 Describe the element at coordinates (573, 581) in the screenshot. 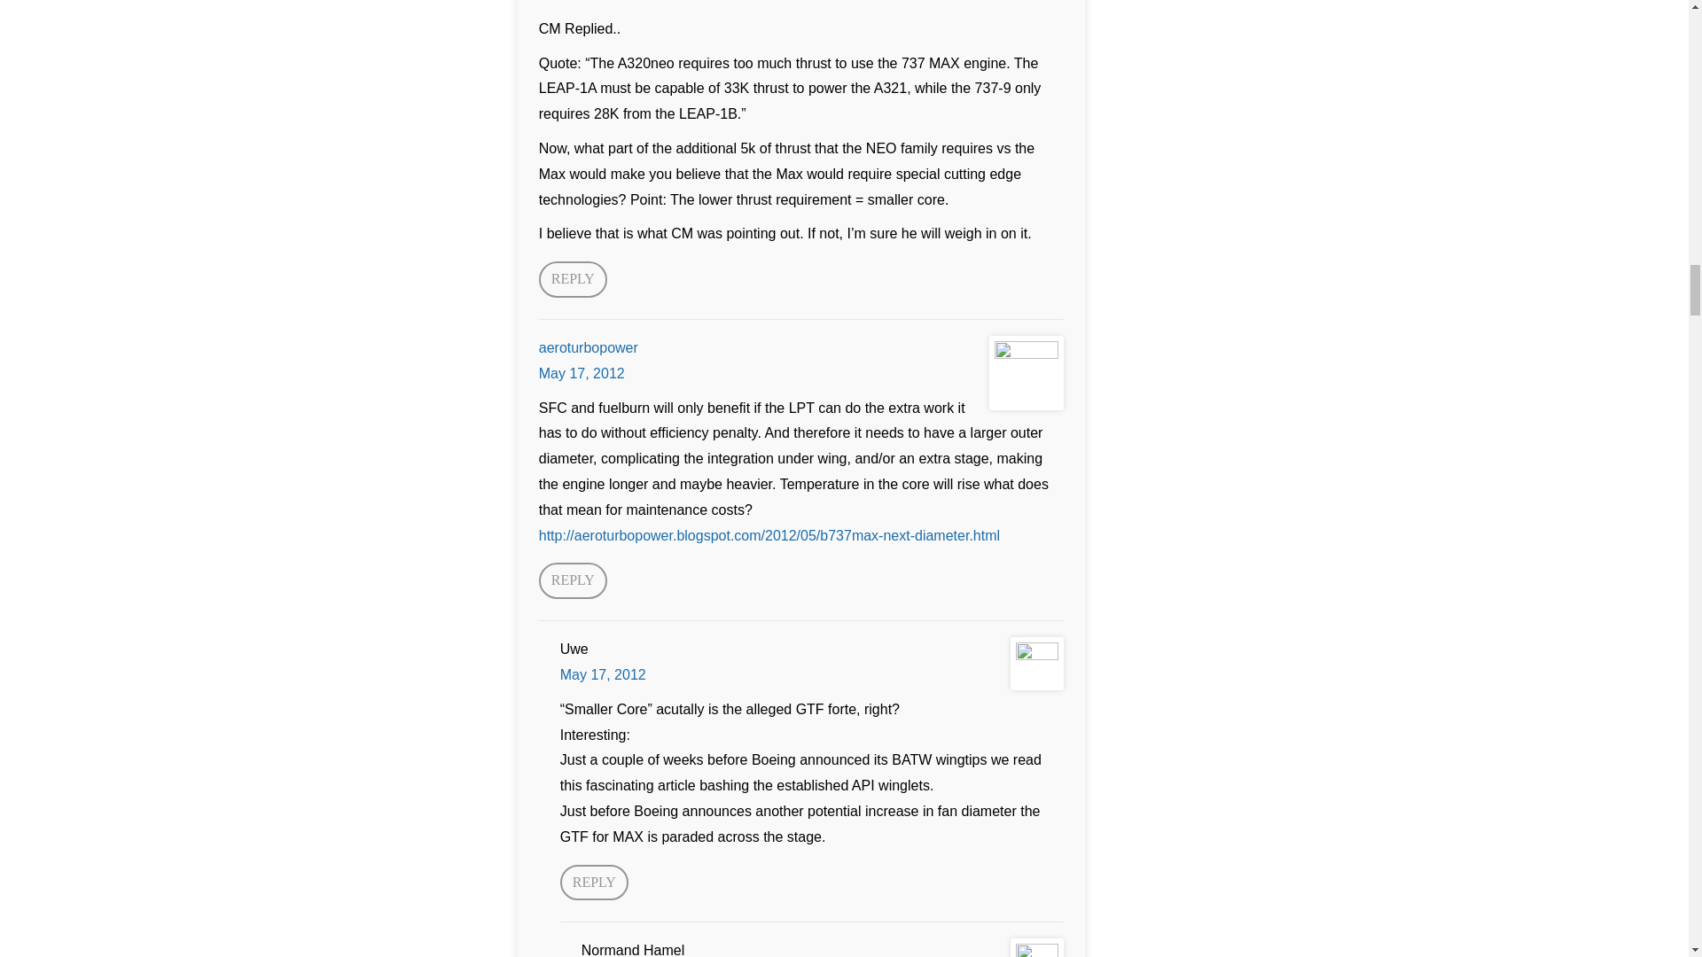

I see `REPLY` at that location.